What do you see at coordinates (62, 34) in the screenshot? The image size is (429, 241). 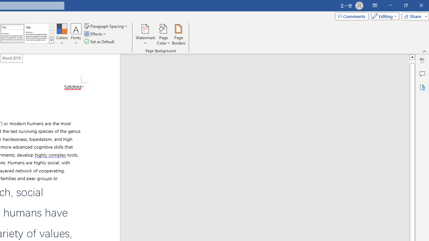 I see `Colors` at bounding box center [62, 34].